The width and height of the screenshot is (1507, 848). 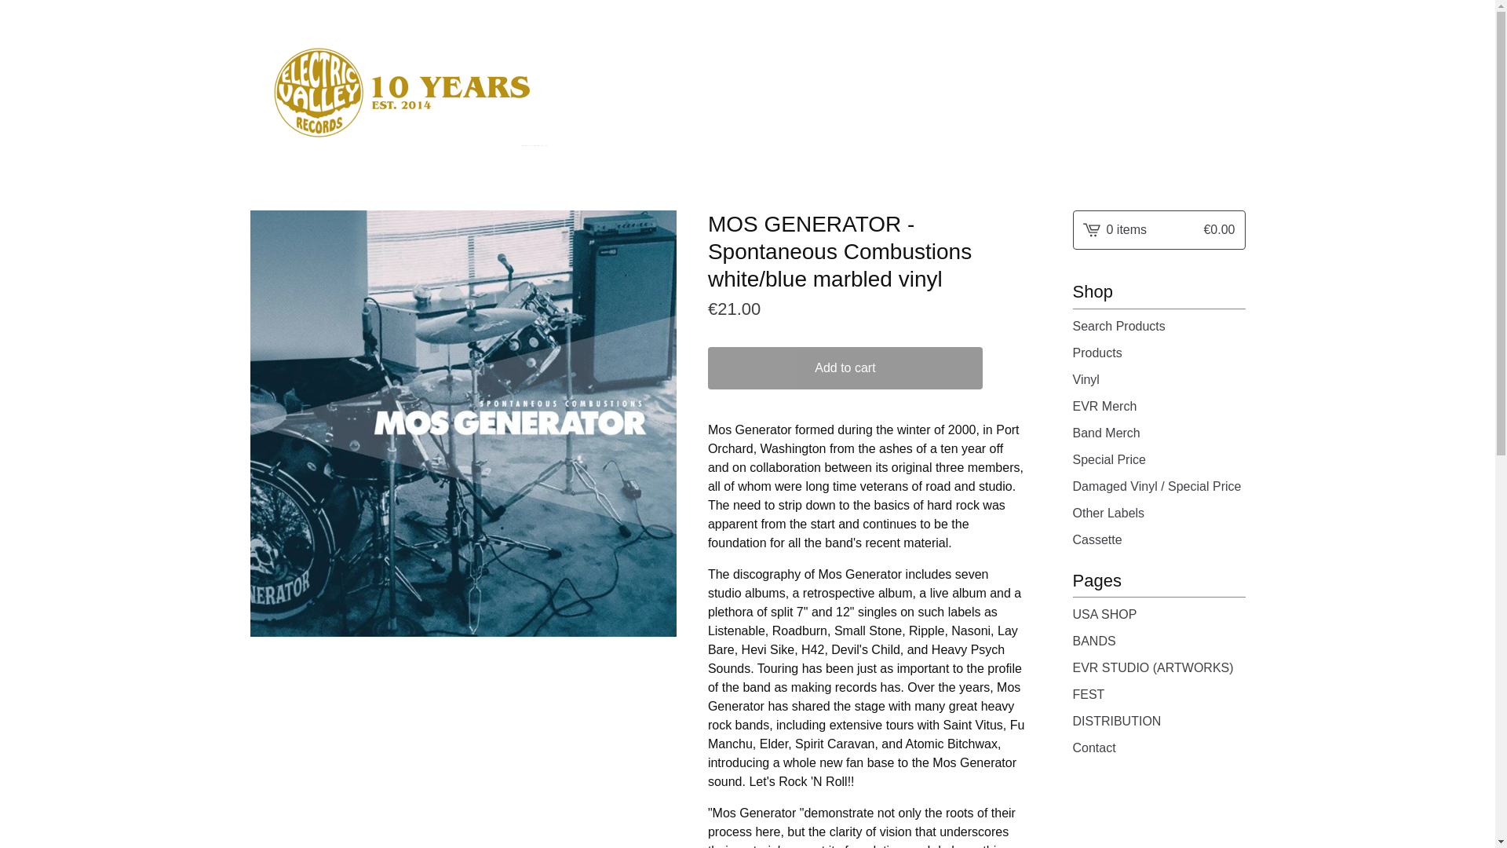 What do you see at coordinates (1158, 614) in the screenshot?
I see `USA SHOP` at bounding box center [1158, 614].